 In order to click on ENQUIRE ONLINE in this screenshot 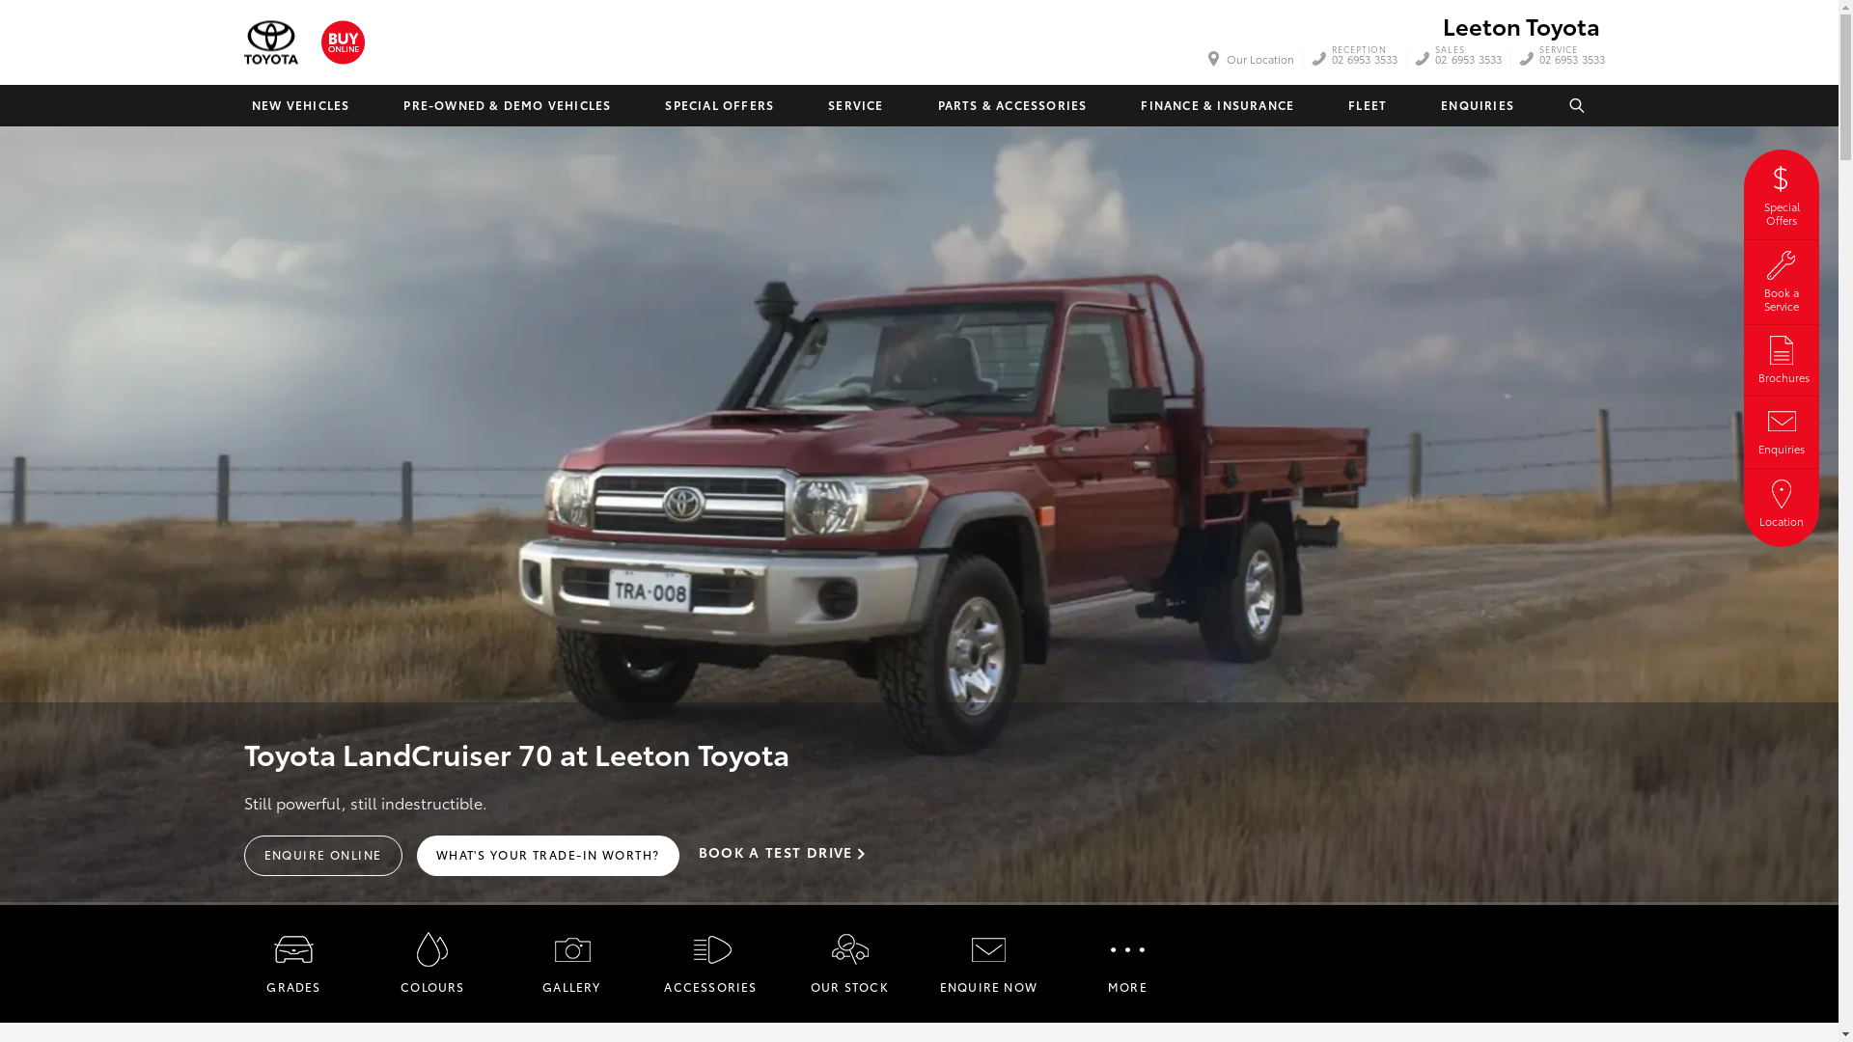, I will do `click(322, 856)`.